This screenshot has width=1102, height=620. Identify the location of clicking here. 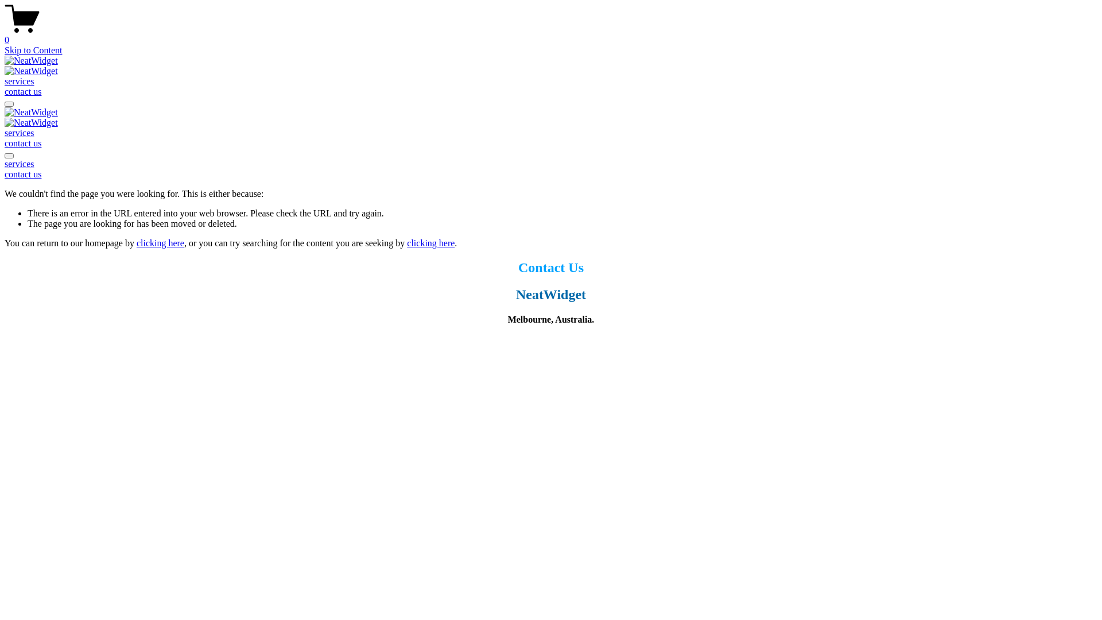
(161, 243).